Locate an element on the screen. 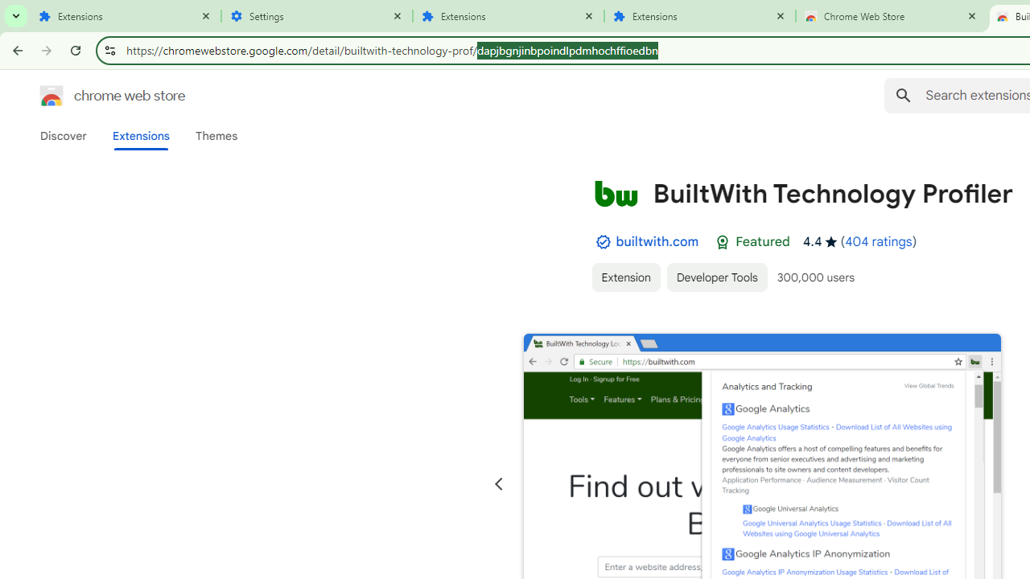 The width and height of the screenshot is (1030, 579). System is located at coordinates (8, 9).